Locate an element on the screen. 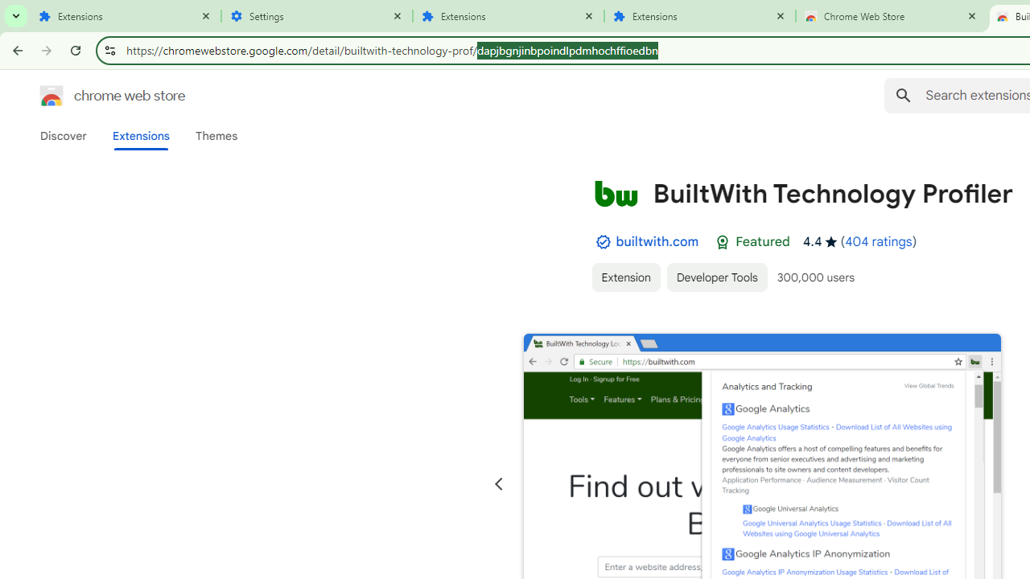 The width and height of the screenshot is (1030, 579). System is located at coordinates (8, 9).